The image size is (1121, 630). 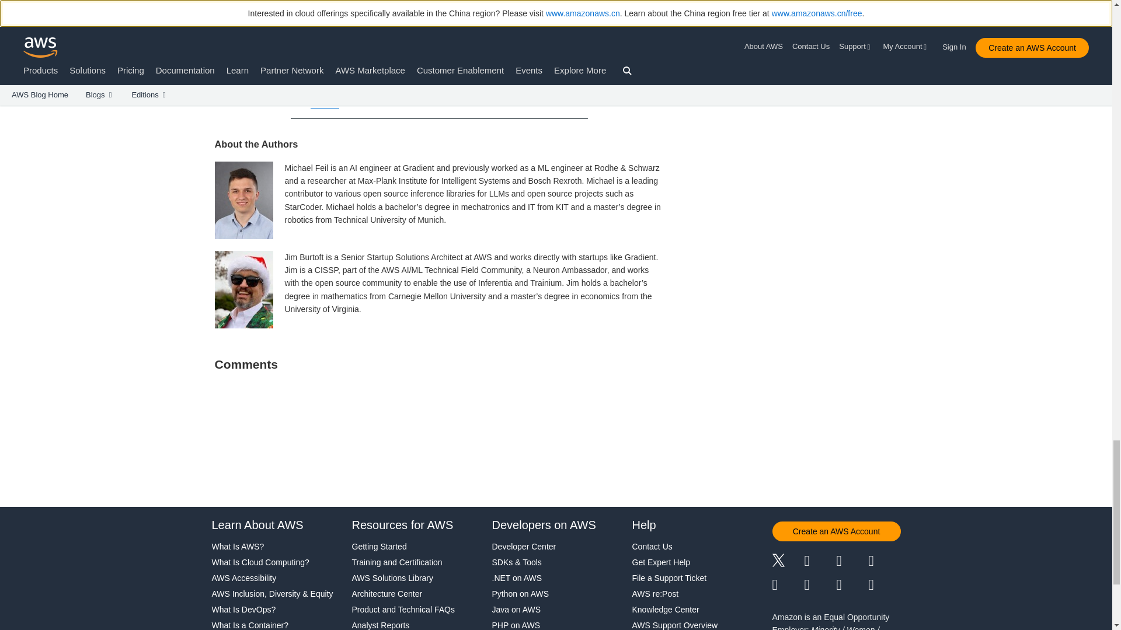 What do you see at coordinates (788, 562) in the screenshot?
I see `Twitter` at bounding box center [788, 562].